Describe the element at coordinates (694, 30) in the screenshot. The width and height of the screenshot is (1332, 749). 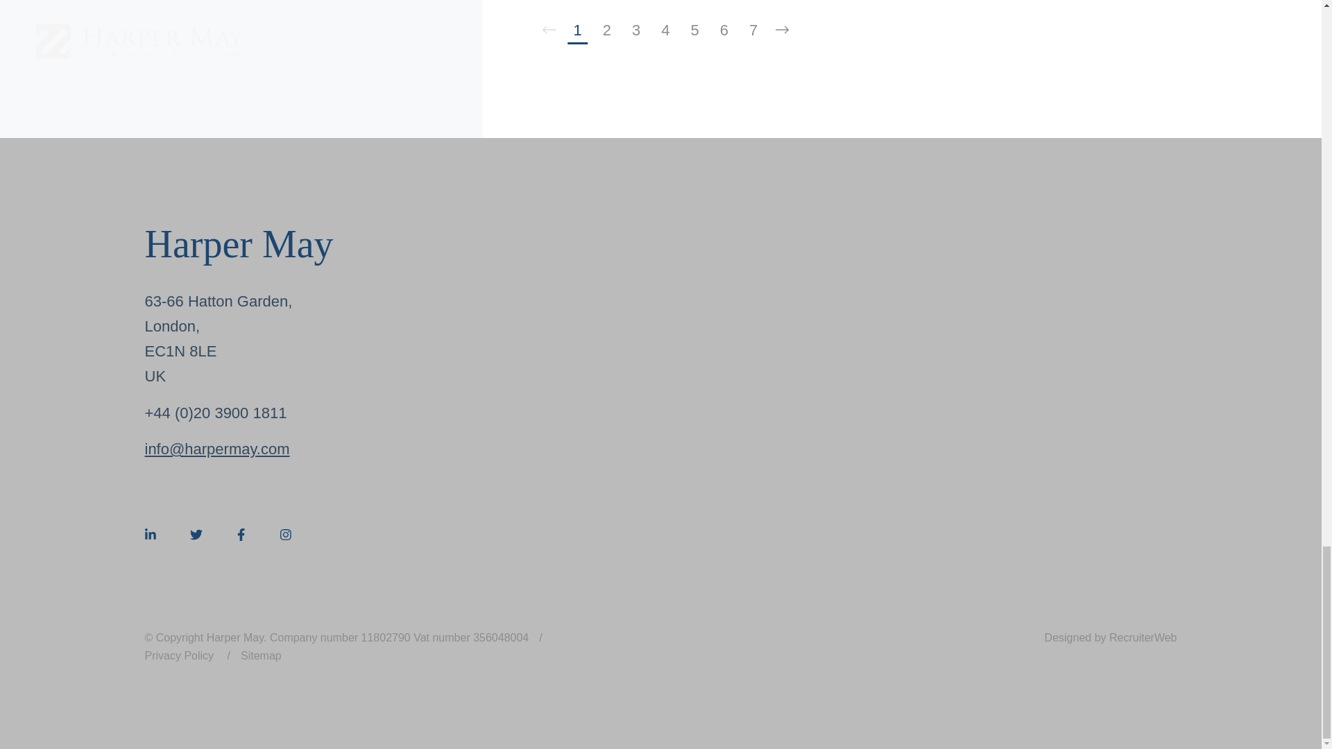
I see `5` at that location.